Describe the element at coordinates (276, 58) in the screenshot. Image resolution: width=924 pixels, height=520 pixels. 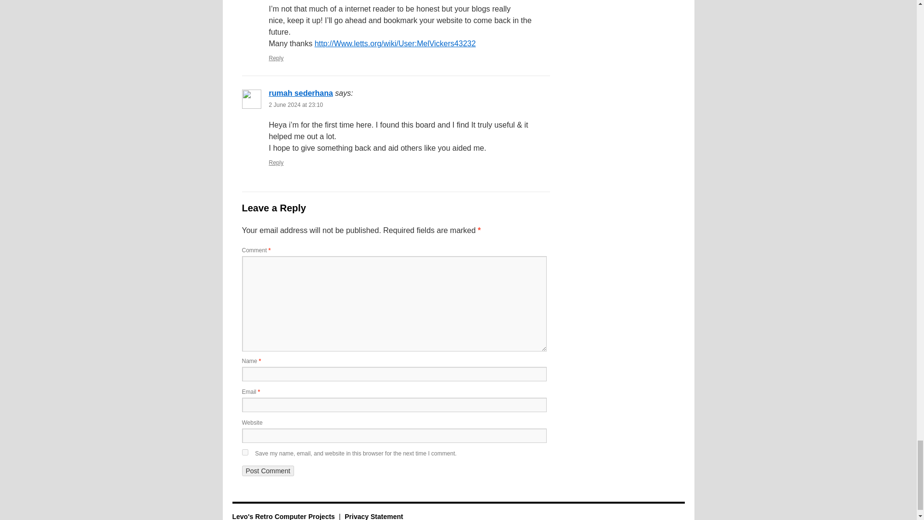
I see `Reply` at that location.